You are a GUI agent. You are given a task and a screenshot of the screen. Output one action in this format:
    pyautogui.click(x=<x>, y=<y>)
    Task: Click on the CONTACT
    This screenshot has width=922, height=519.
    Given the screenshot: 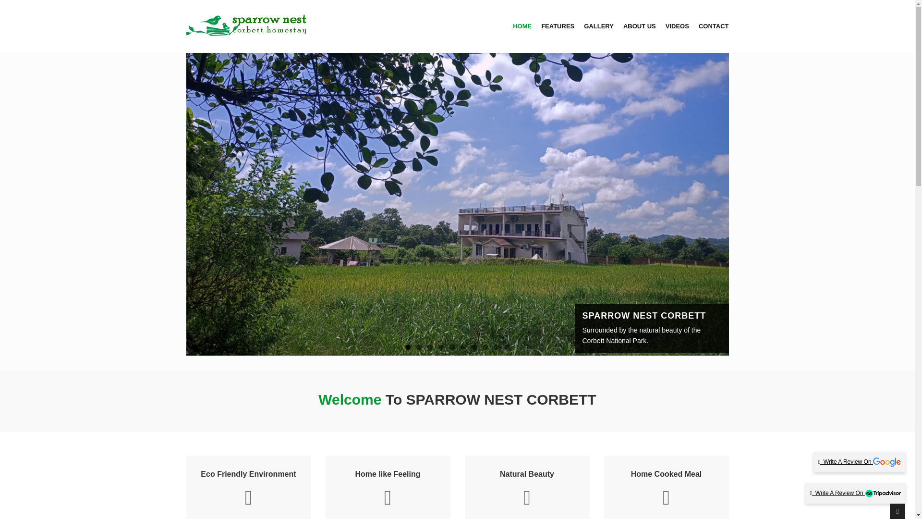 What is the action you would take?
    pyautogui.click(x=714, y=26)
    